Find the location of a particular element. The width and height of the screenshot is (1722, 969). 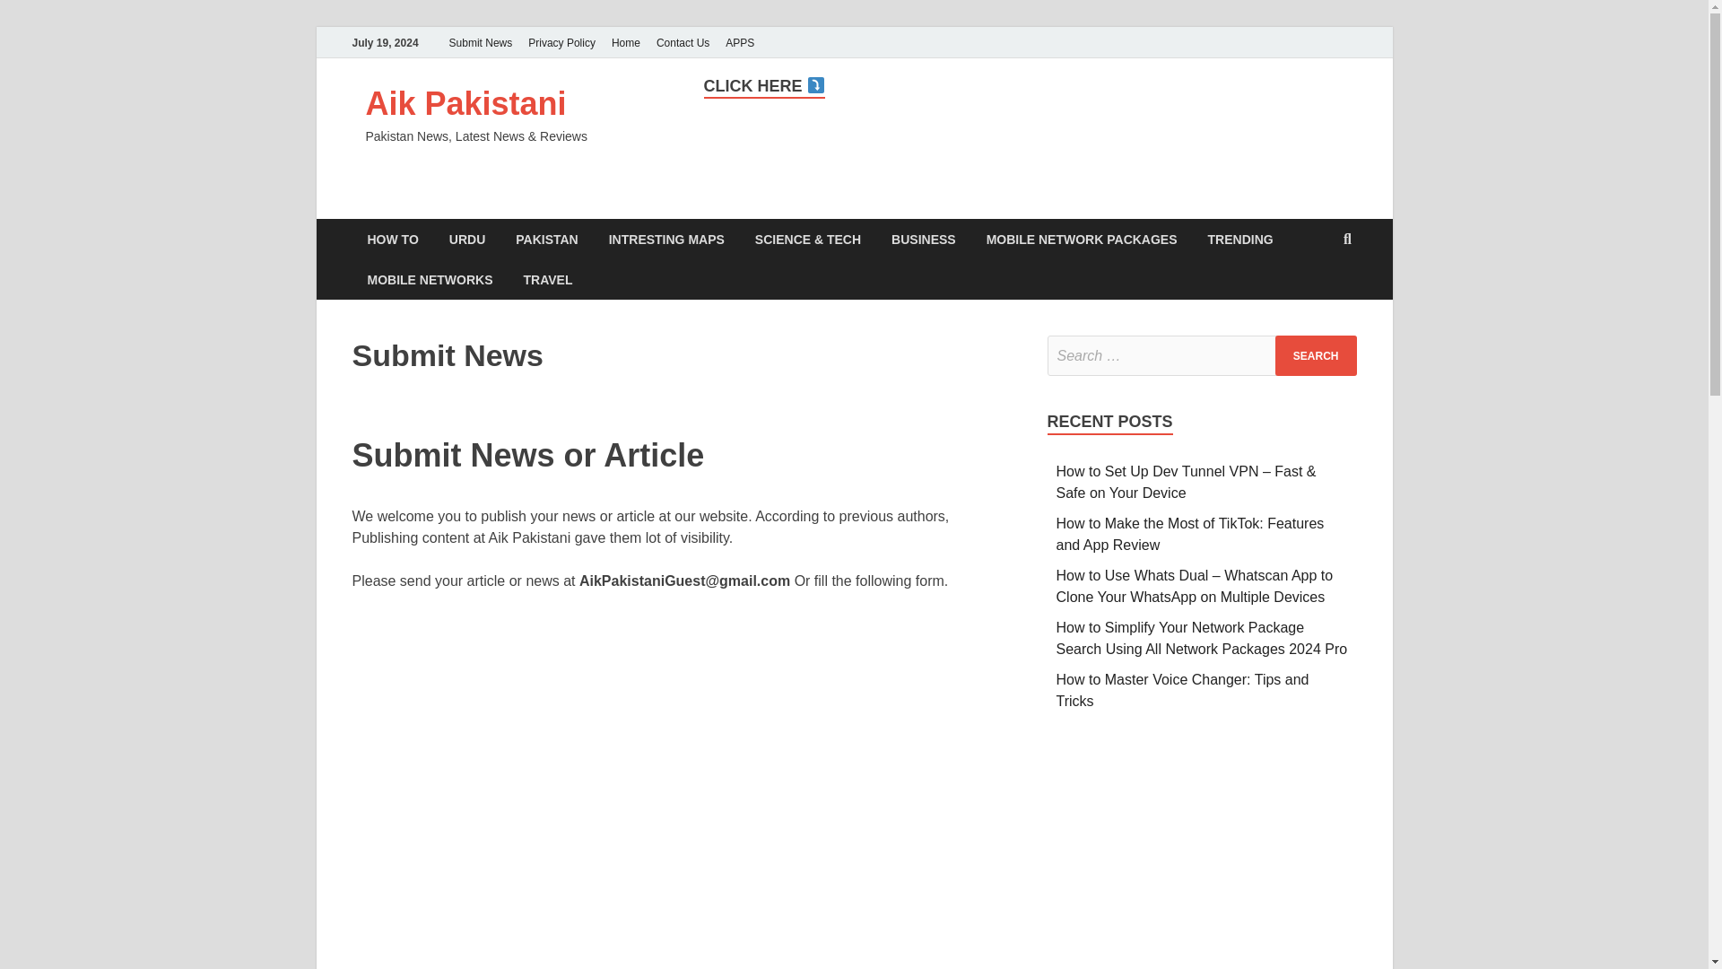

APPS is located at coordinates (740, 42).